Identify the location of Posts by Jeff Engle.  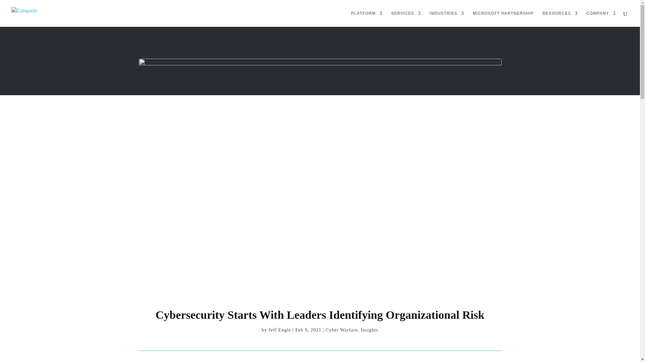
(279, 330).